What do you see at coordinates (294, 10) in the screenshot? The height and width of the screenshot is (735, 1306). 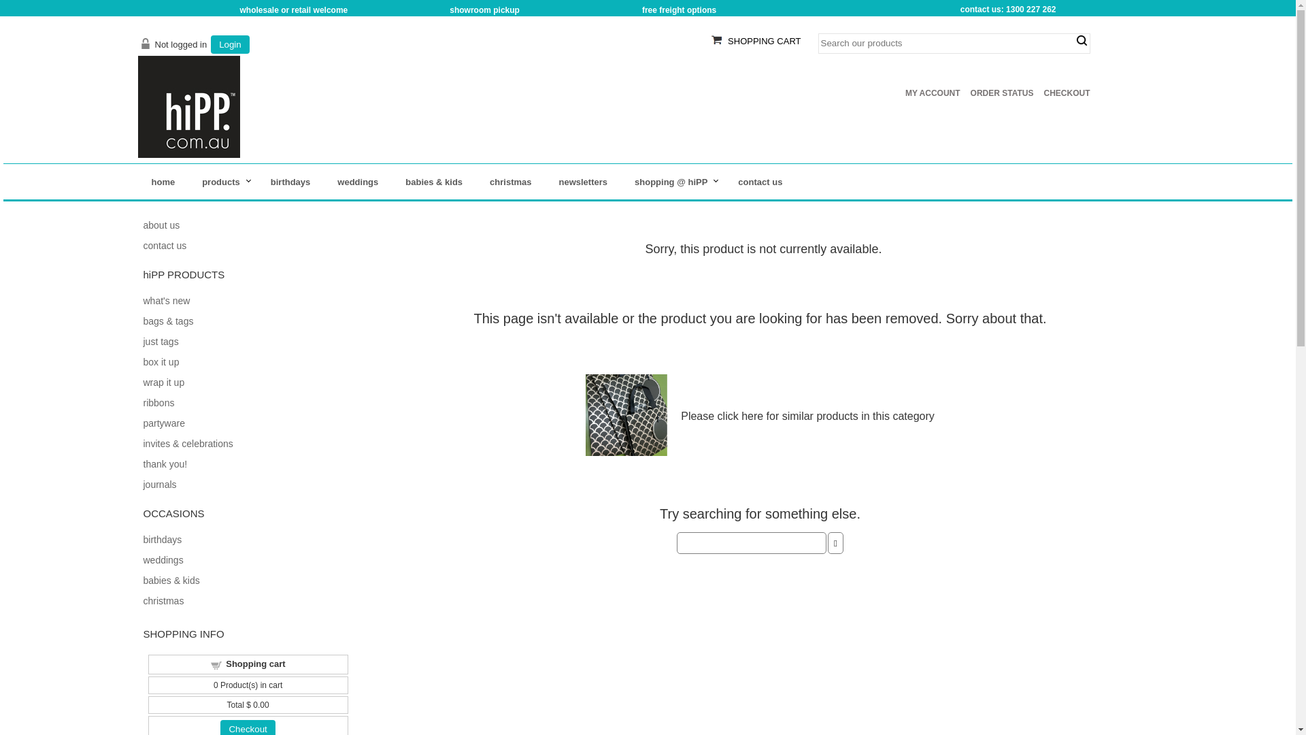 I see `wholesale or retail welcome` at bounding box center [294, 10].